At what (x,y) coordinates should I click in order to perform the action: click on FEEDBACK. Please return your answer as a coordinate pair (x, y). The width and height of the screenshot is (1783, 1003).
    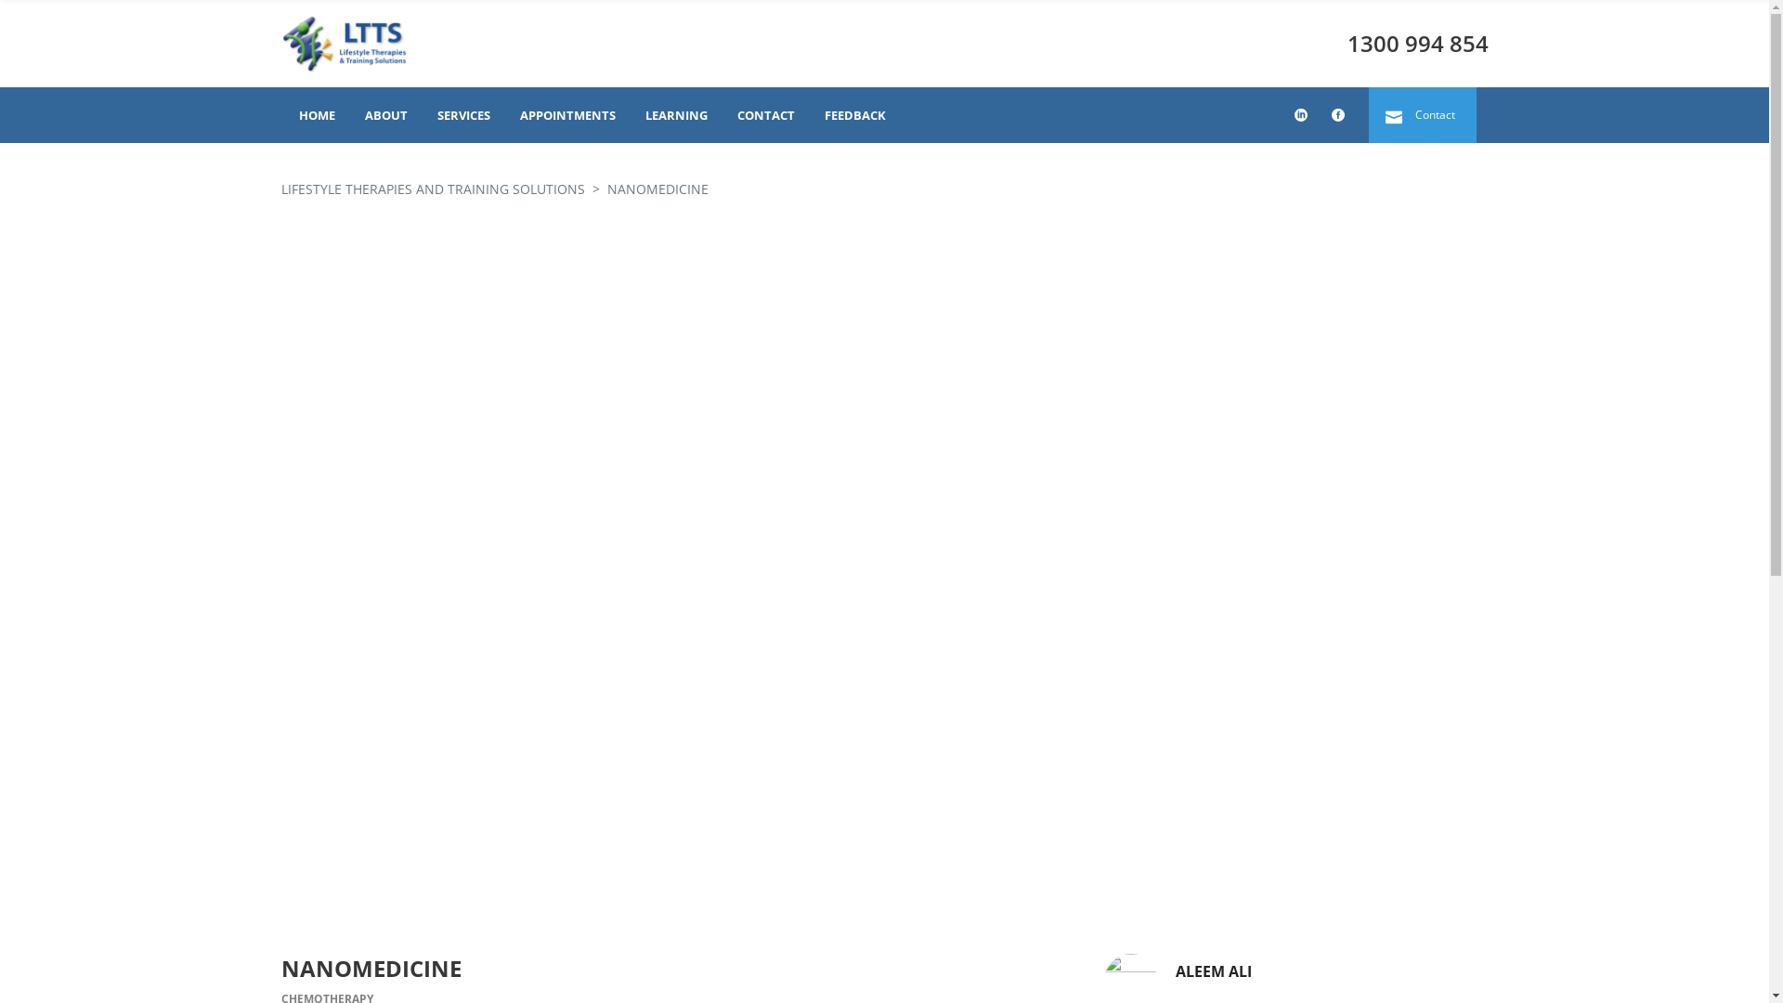
    Looking at the image, I should click on (853, 115).